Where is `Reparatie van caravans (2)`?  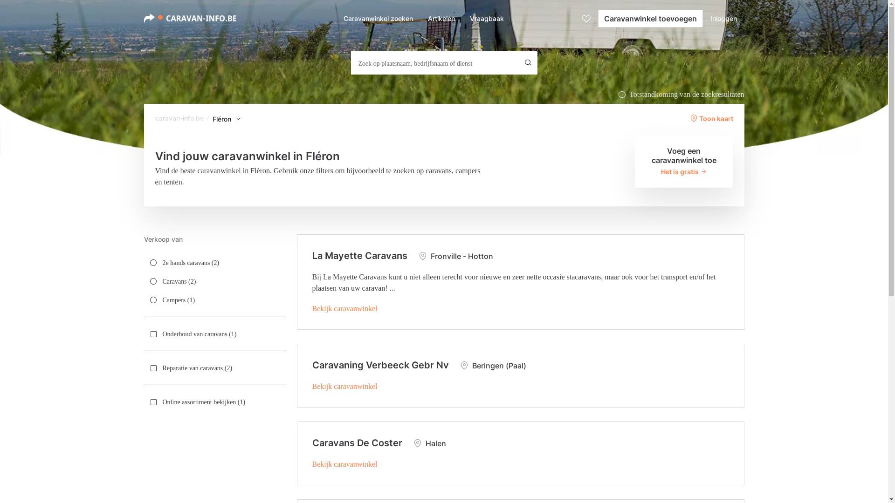
Reparatie van caravans (2) is located at coordinates (214, 368).